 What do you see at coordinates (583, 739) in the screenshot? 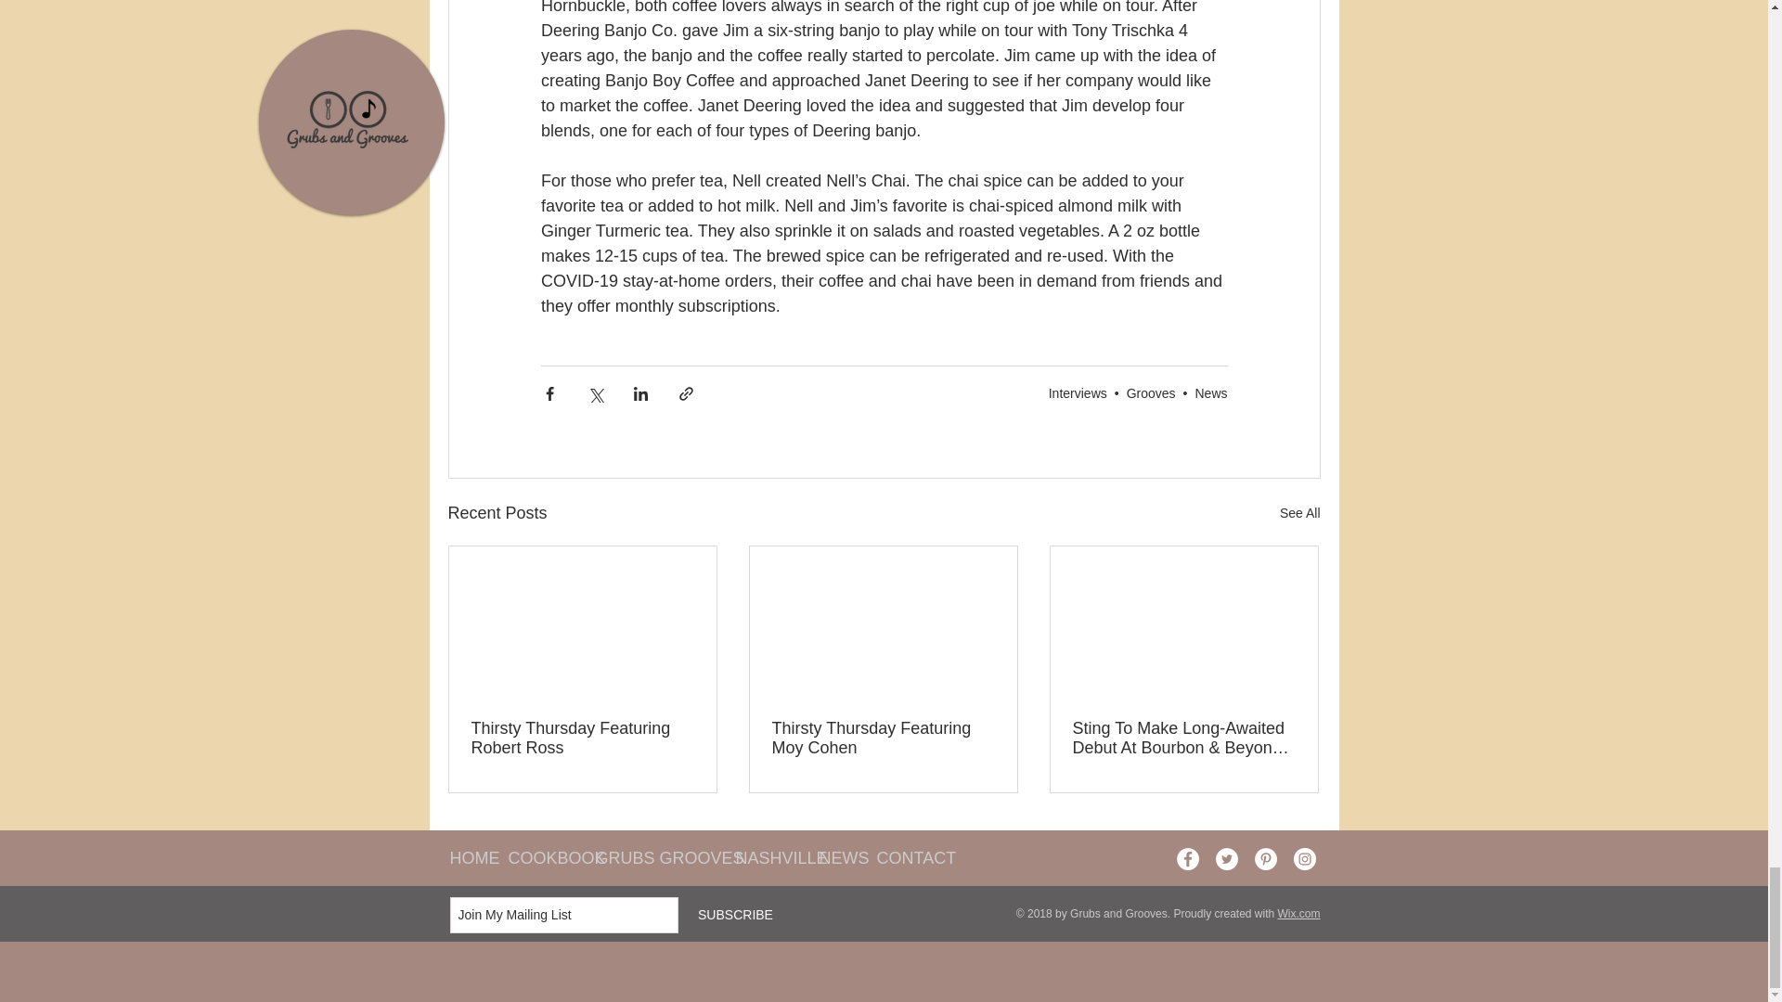
I see `Thirsty Thursday Featuring Robert Ross` at bounding box center [583, 739].